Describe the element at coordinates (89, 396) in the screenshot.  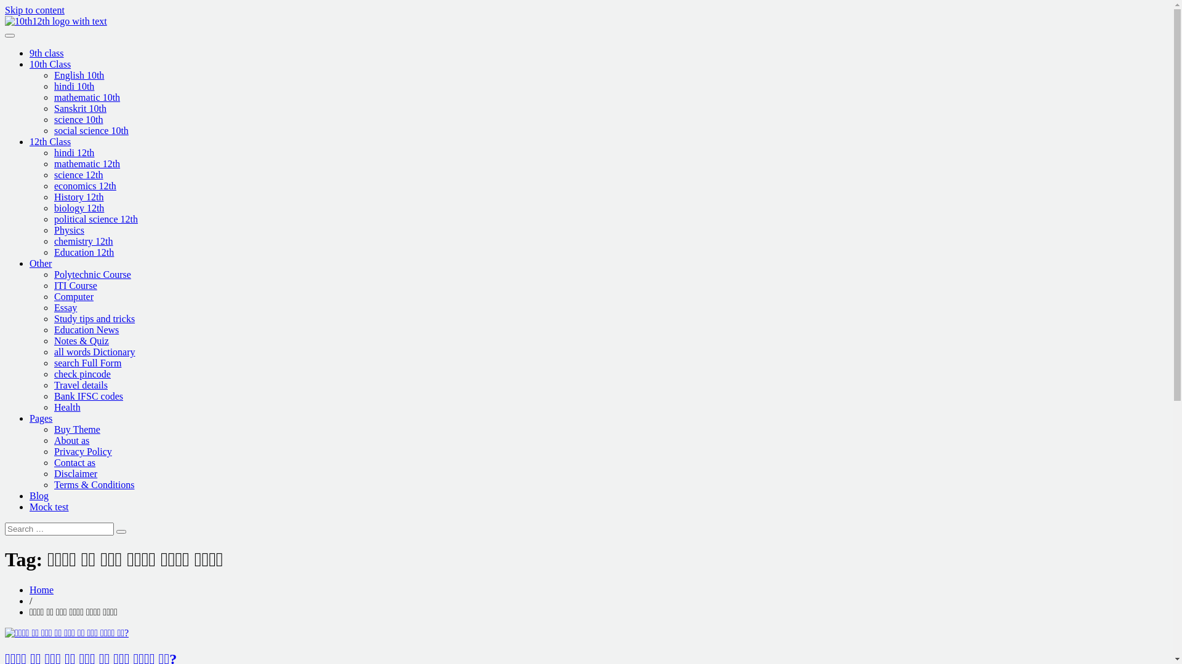
I see `Bank IFSC codes` at that location.